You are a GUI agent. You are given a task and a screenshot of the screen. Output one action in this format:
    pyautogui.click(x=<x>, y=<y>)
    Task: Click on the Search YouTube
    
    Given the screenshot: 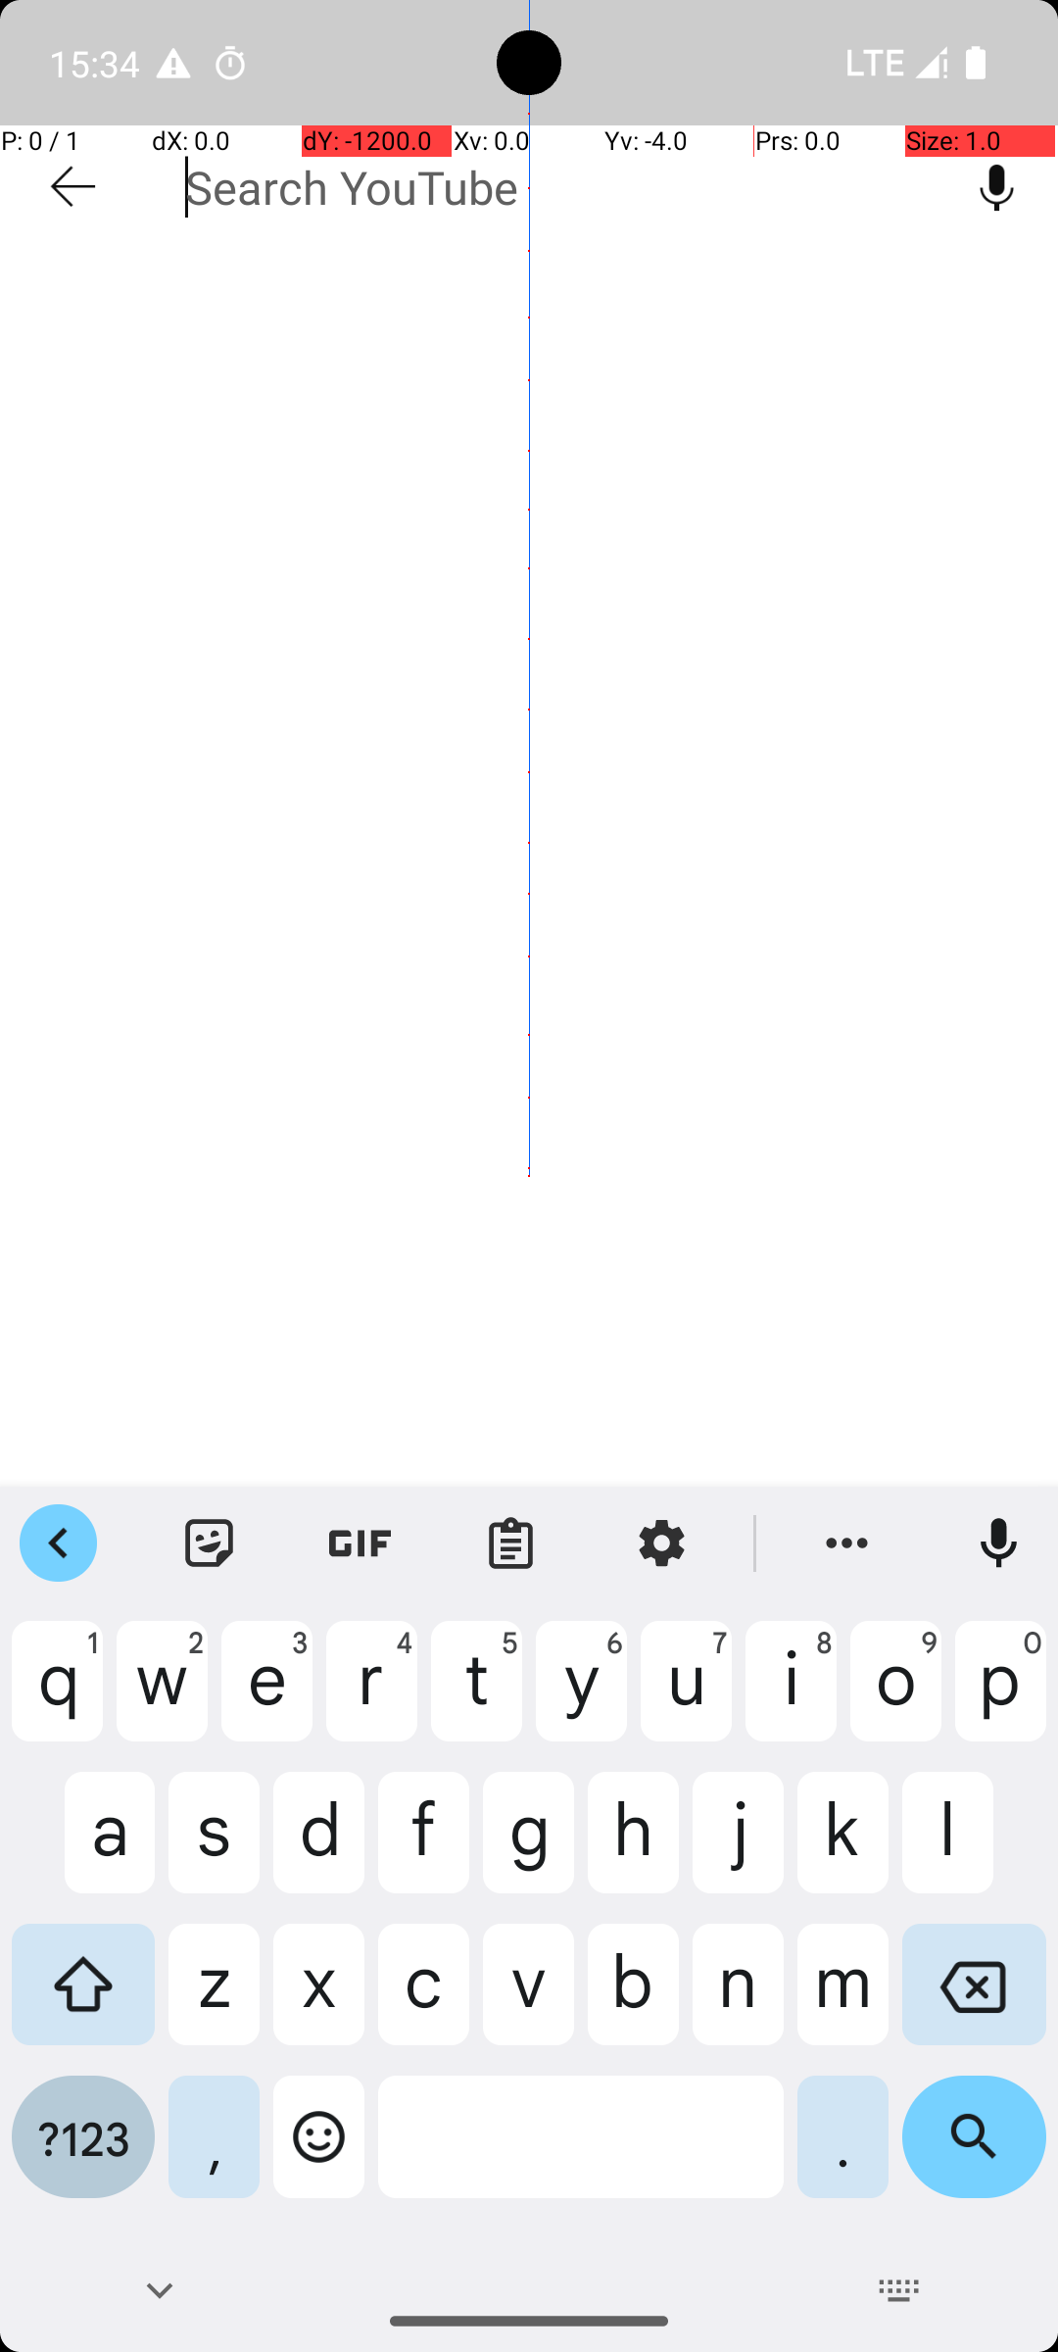 What is the action you would take?
    pyautogui.click(x=560, y=187)
    